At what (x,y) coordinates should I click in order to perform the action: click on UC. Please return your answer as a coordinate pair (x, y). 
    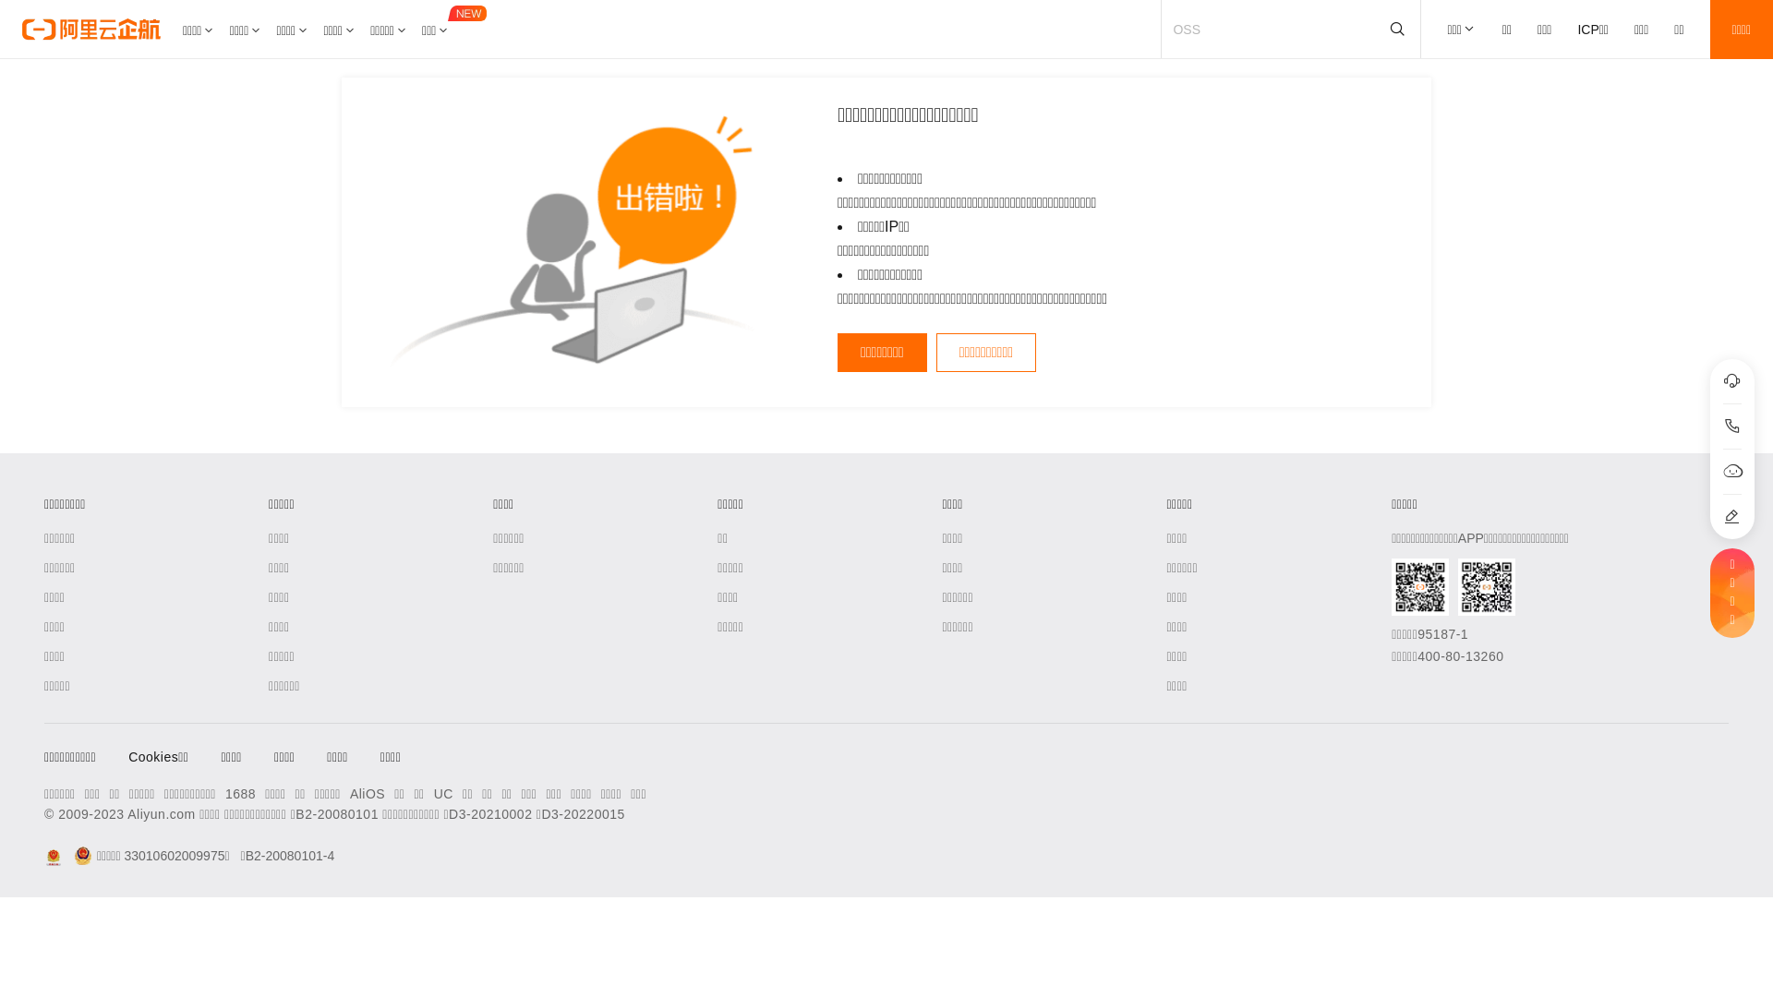
    Looking at the image, I should click on (443, 794).